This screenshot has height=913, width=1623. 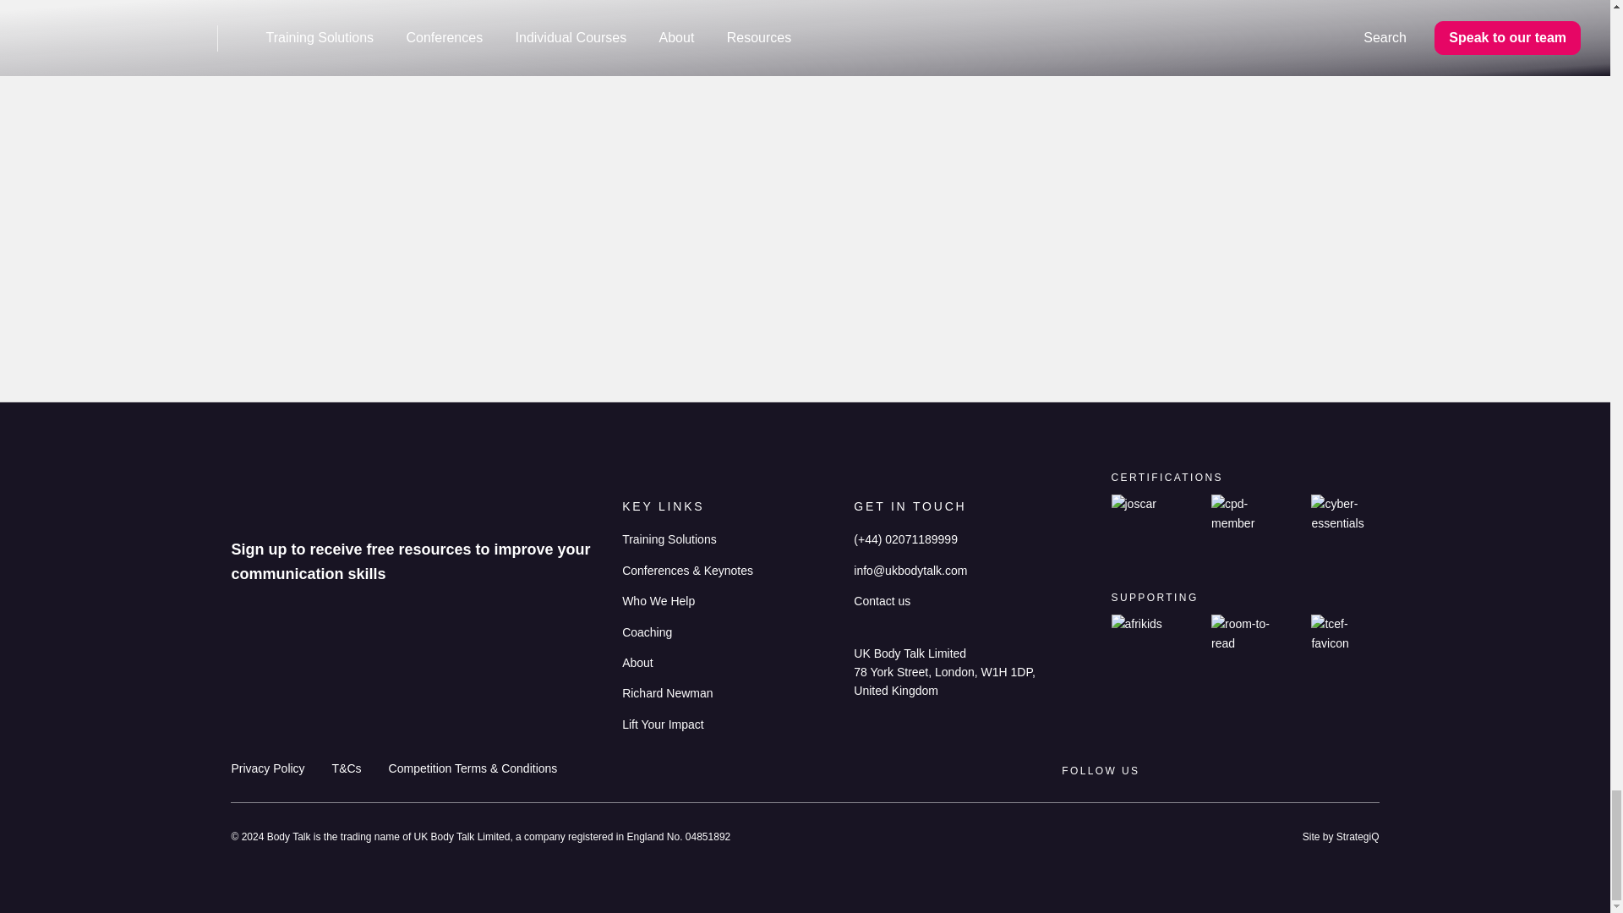 I want to click on Twitter, so click(x=1369, y=771).